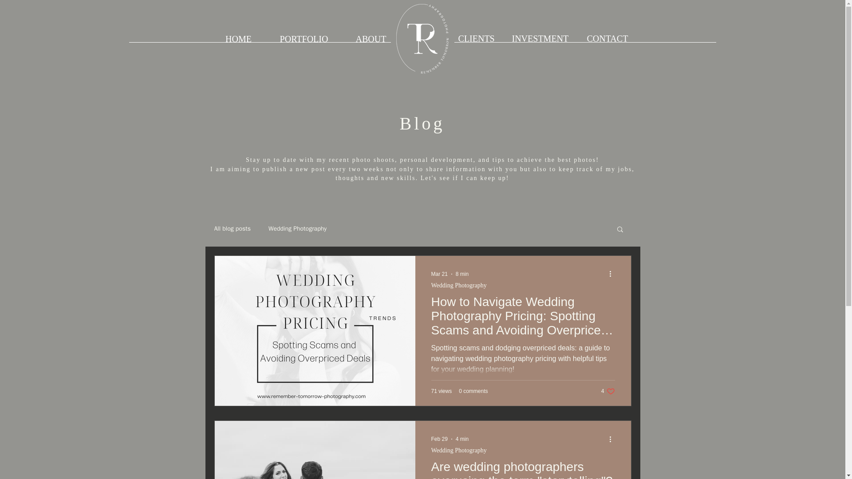 This screenshot has width=852, height=479. Describe the element at coordinates (459, 450) in the screenshot. I see `4 min` at that location.